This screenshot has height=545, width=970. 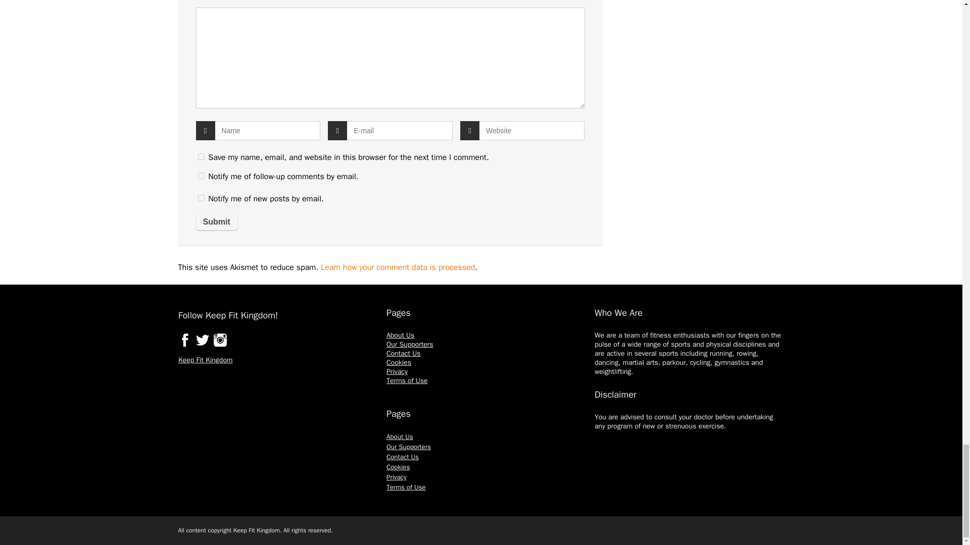 What do you see at coordinates (201, 176) in the screenshot?
I see `subscribe` at bounding box center [201, 176].